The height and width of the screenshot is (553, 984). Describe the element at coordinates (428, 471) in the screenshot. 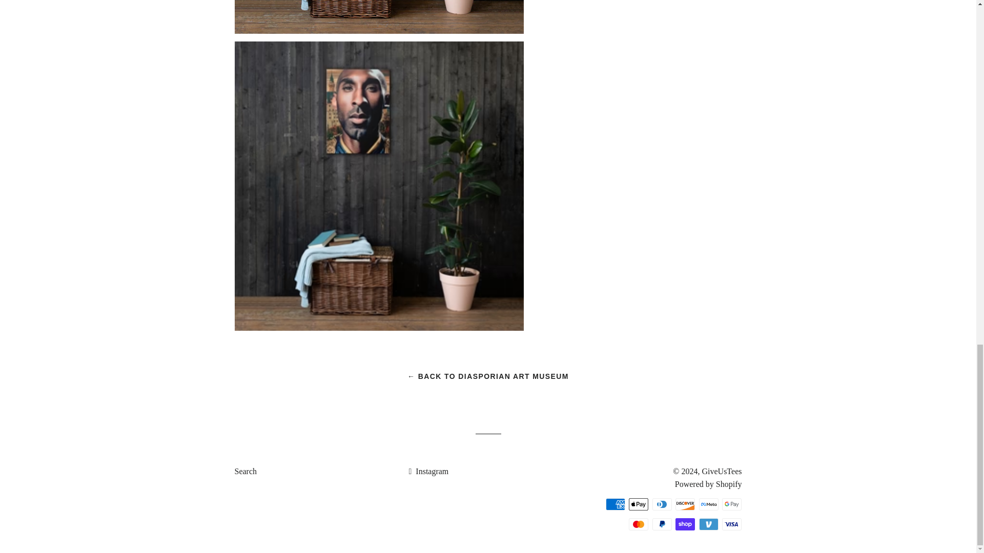

I see `GiveUsTees  on Instagram` at that location.